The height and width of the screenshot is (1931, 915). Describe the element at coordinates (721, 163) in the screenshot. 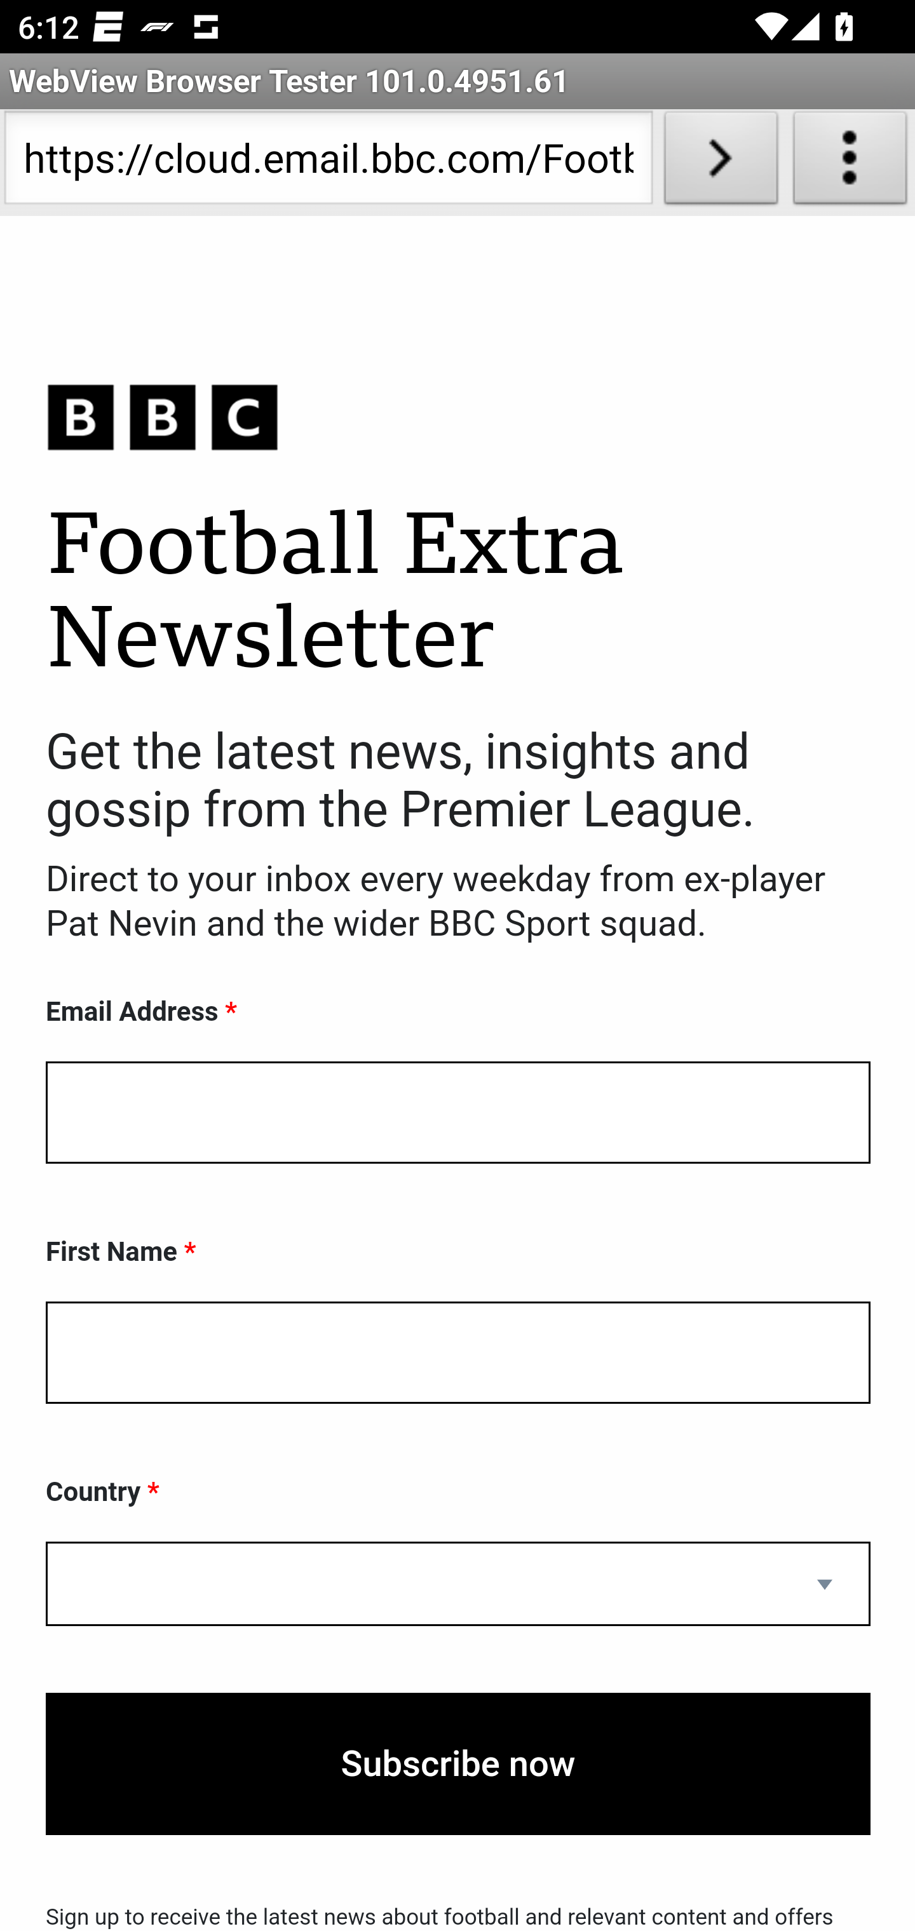

I see `Load URL` at that location.